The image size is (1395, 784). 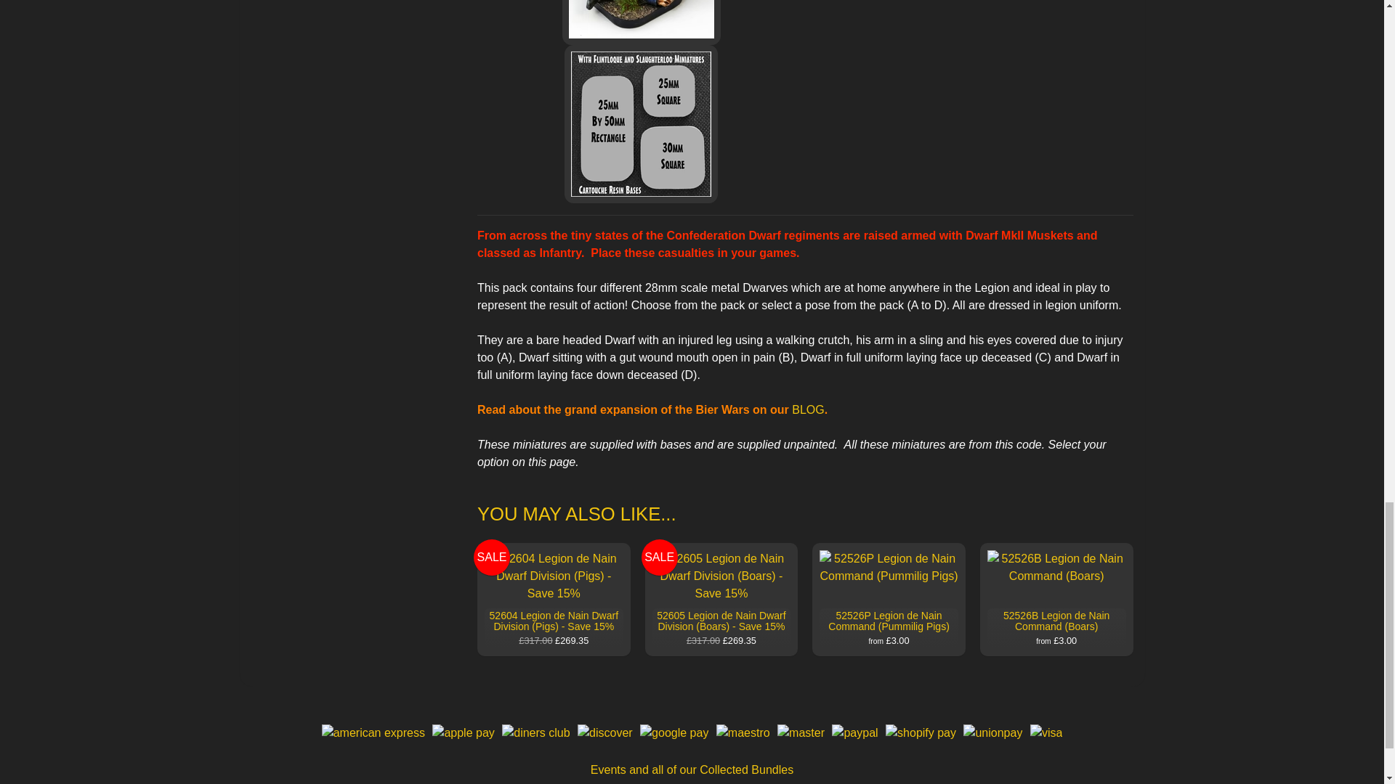 I want to click on 52022 Legion de Nain Casualties, so click(x=641, y=22).